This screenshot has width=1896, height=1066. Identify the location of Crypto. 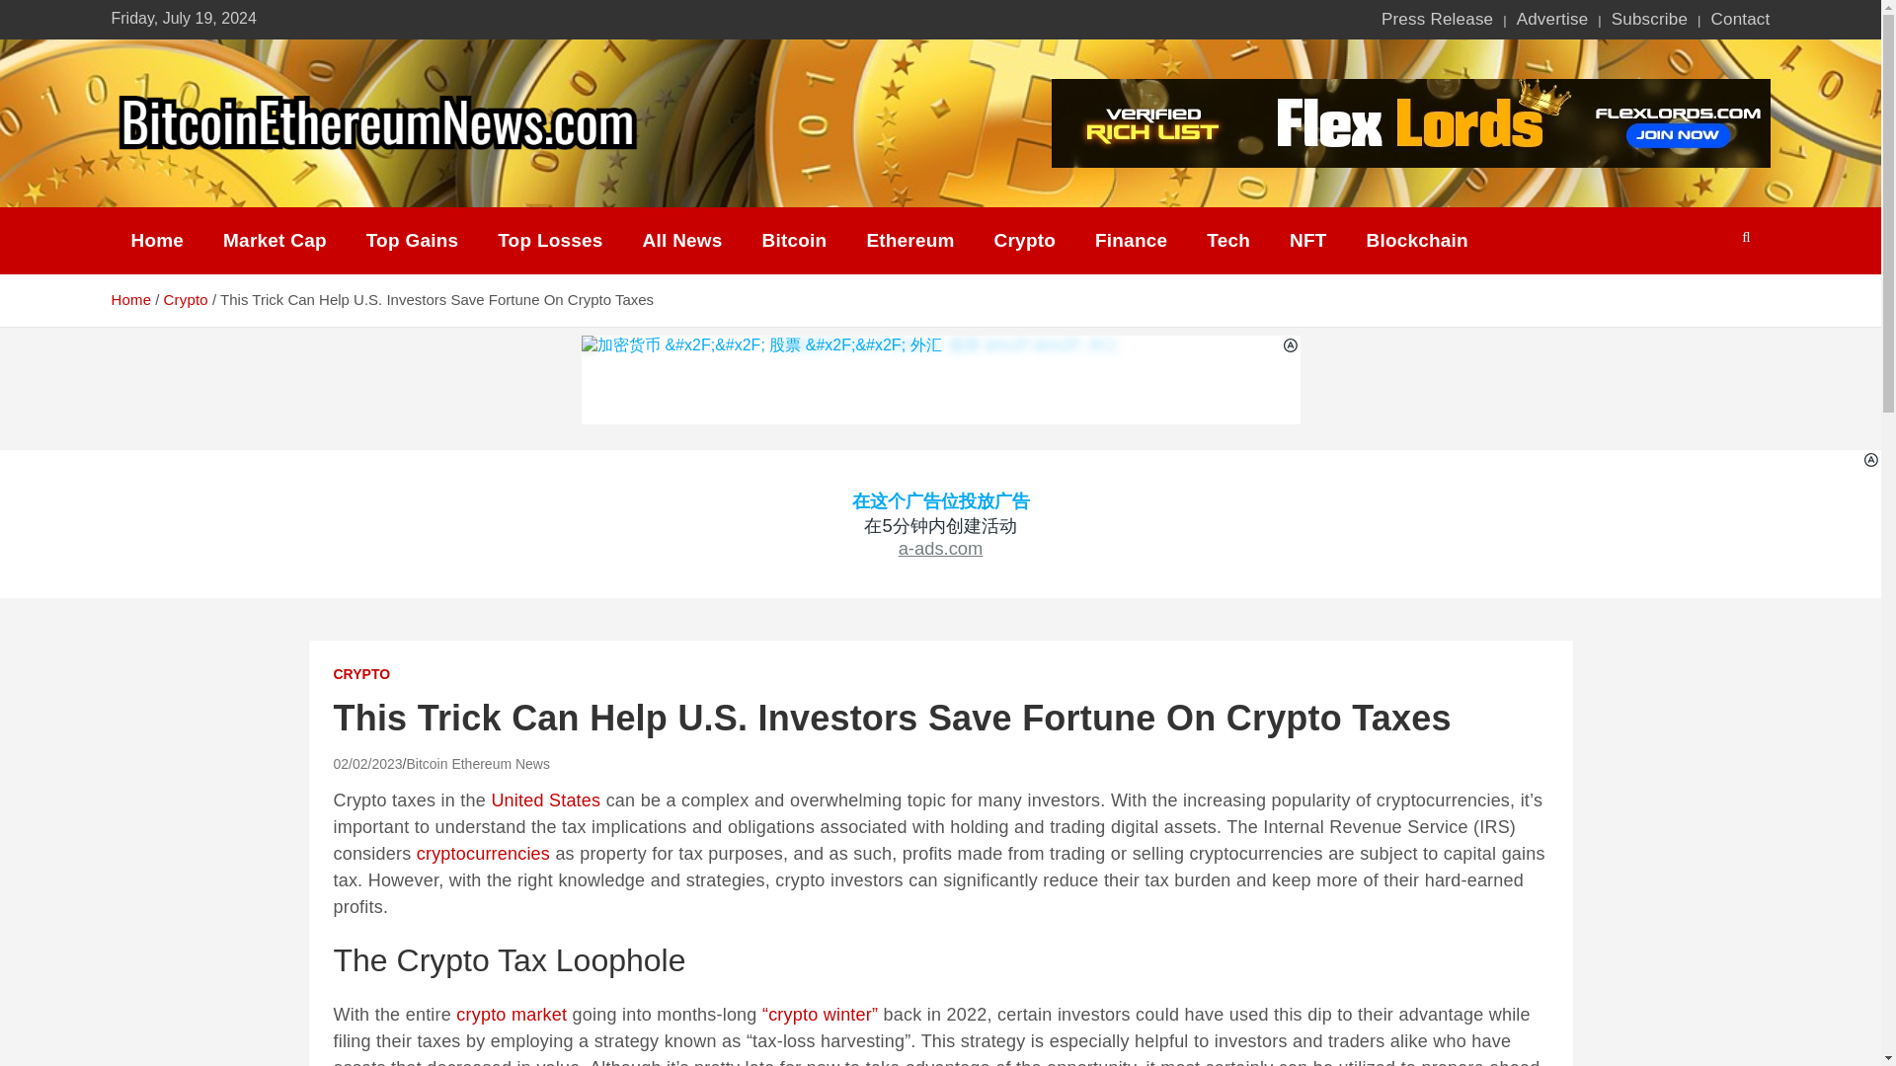
(1024, 241).